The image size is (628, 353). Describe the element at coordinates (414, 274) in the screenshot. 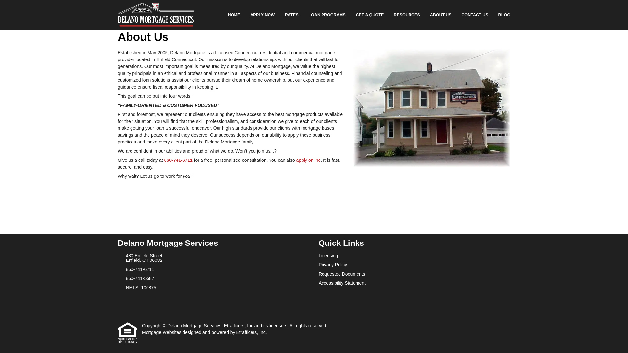

I see `Requested Documents` at that location.